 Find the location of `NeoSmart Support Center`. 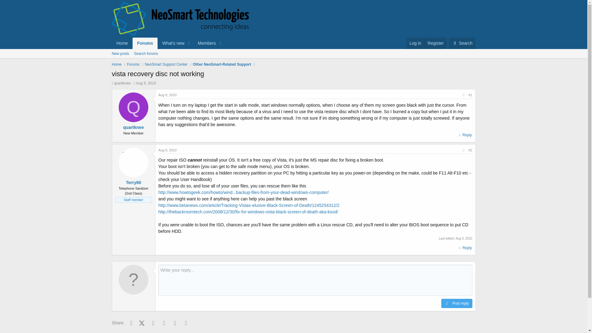

NeoSmart Support Center is located at coordinates (166, 64).